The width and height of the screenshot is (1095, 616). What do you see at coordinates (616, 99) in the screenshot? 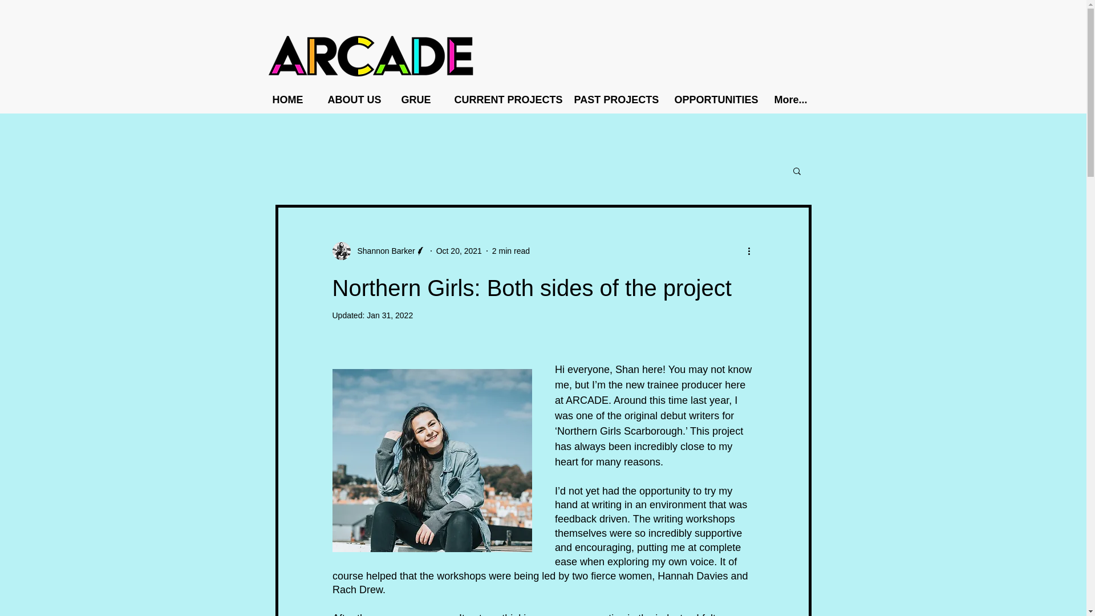
I see `PAST PROJECTS` at bounding box center [616, 99].